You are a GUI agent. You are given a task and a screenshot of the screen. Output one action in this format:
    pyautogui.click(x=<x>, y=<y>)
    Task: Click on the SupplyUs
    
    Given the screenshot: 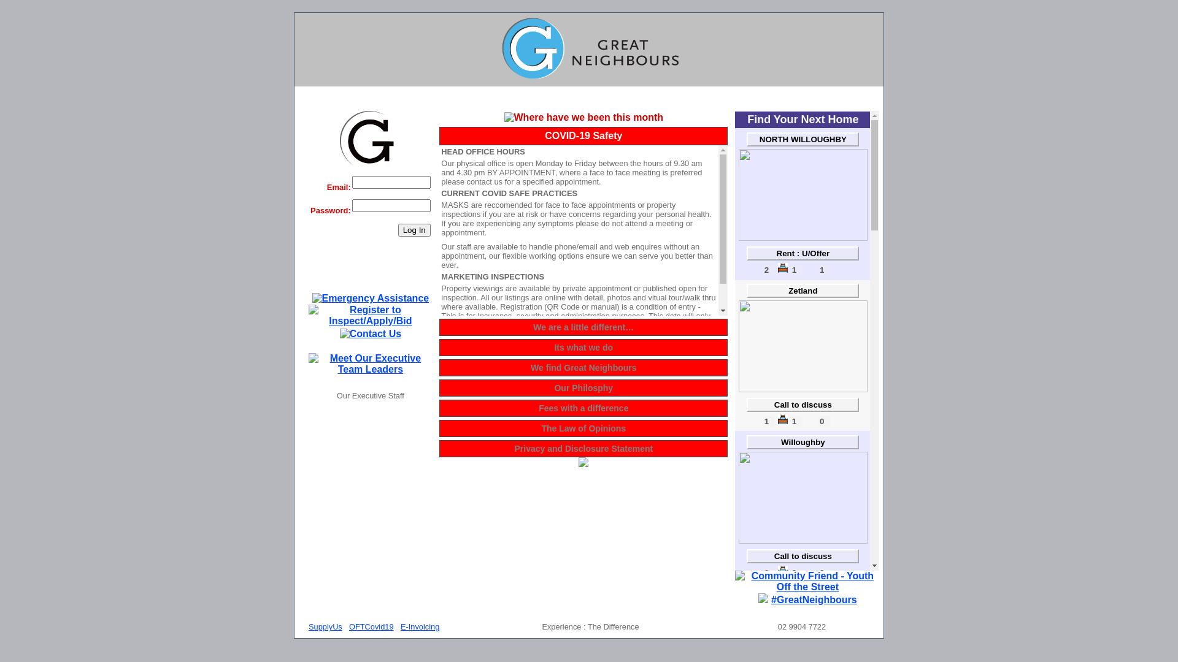 What is the action you would take?
    pyautogui.click(x=325, y=626)
    